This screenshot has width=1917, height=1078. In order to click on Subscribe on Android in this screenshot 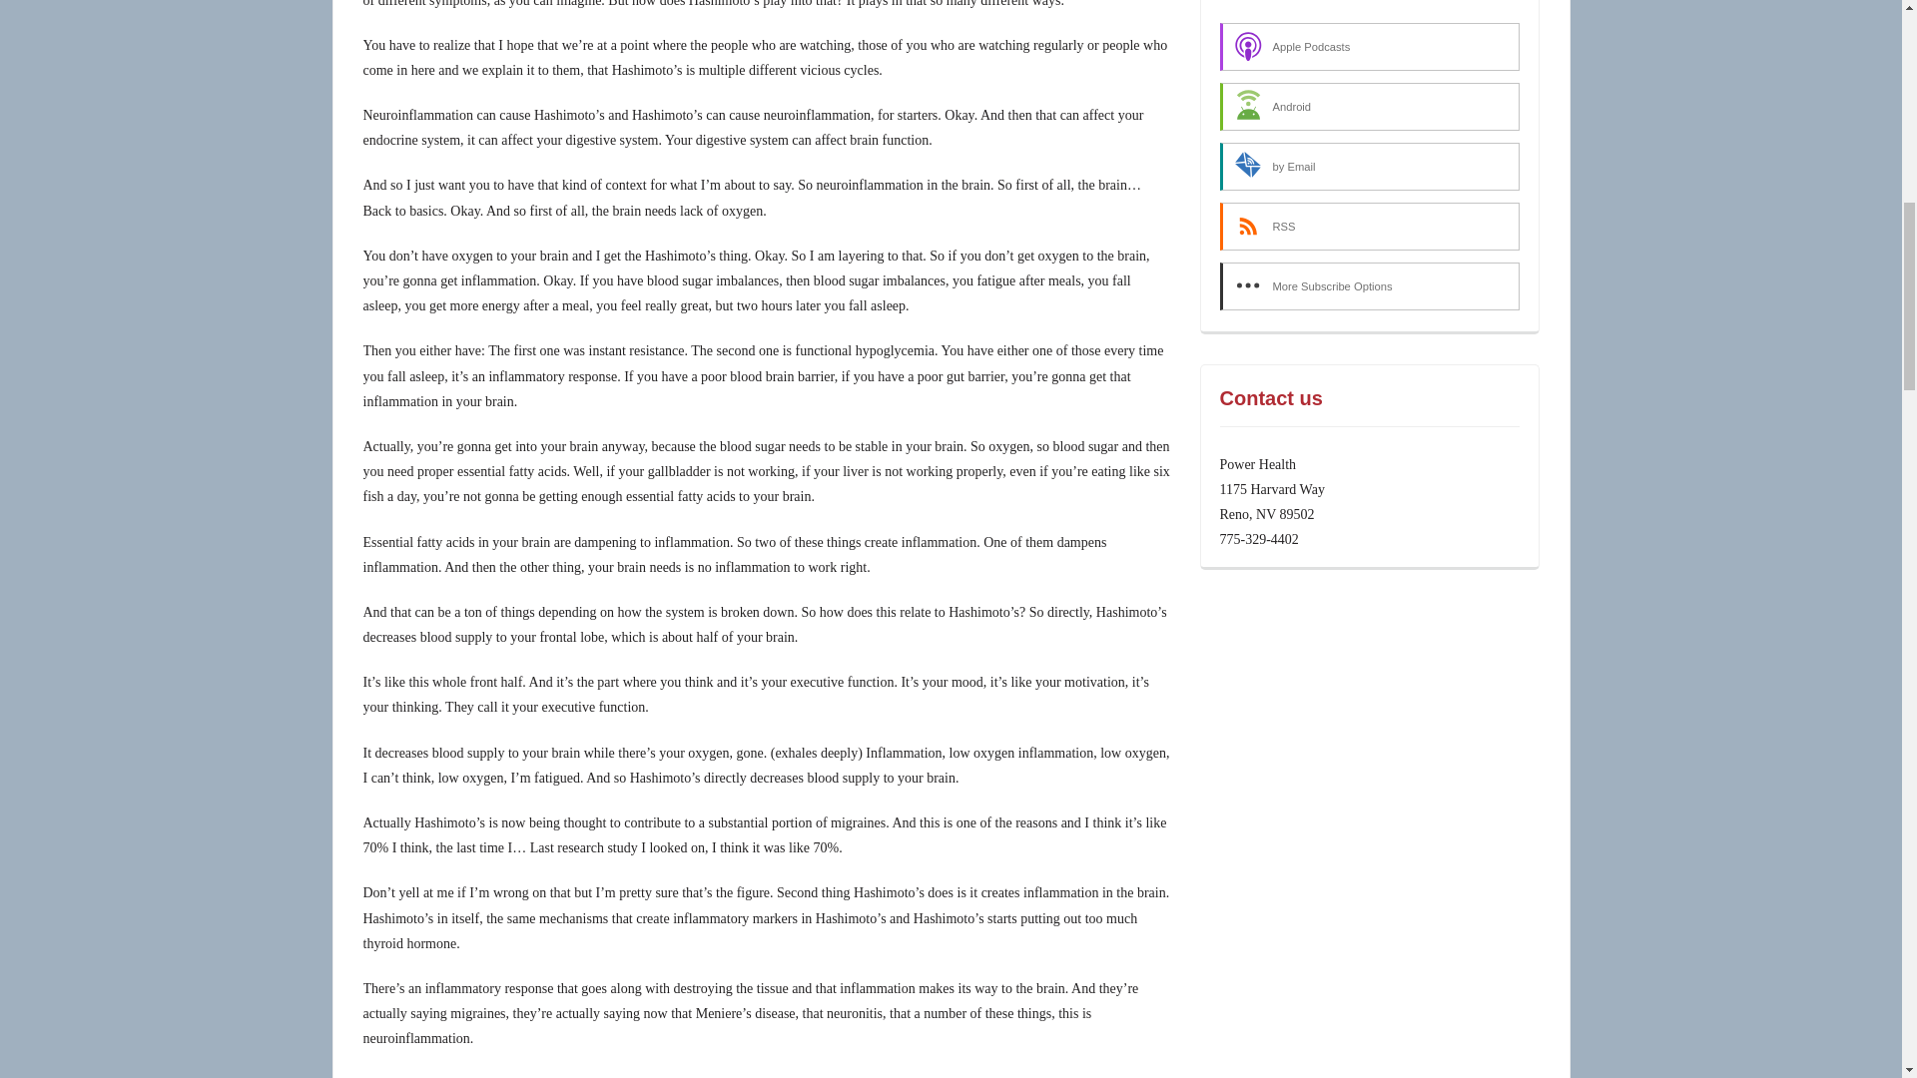, I will do `click(1370, 106)`.